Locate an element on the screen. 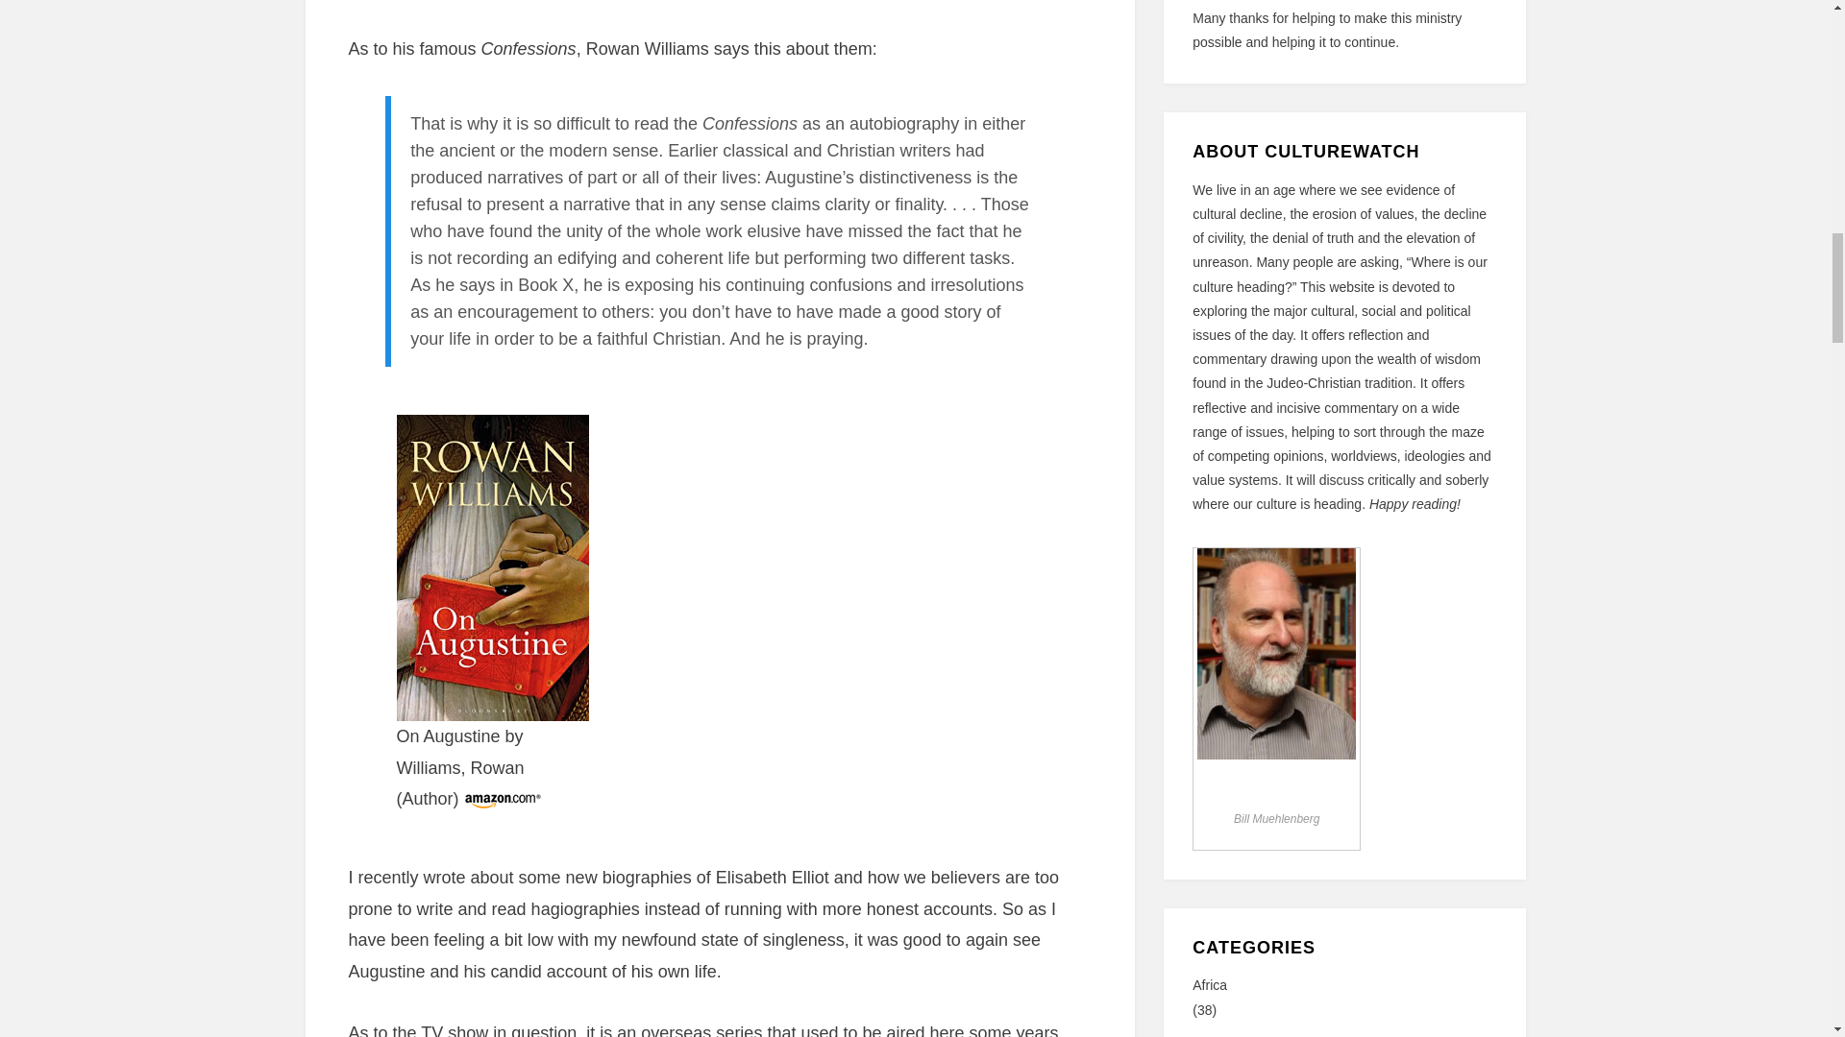 This screenshot has width=1845, height=1037. Click here to purchase from Amazon... is located at coordinates (502, 799).